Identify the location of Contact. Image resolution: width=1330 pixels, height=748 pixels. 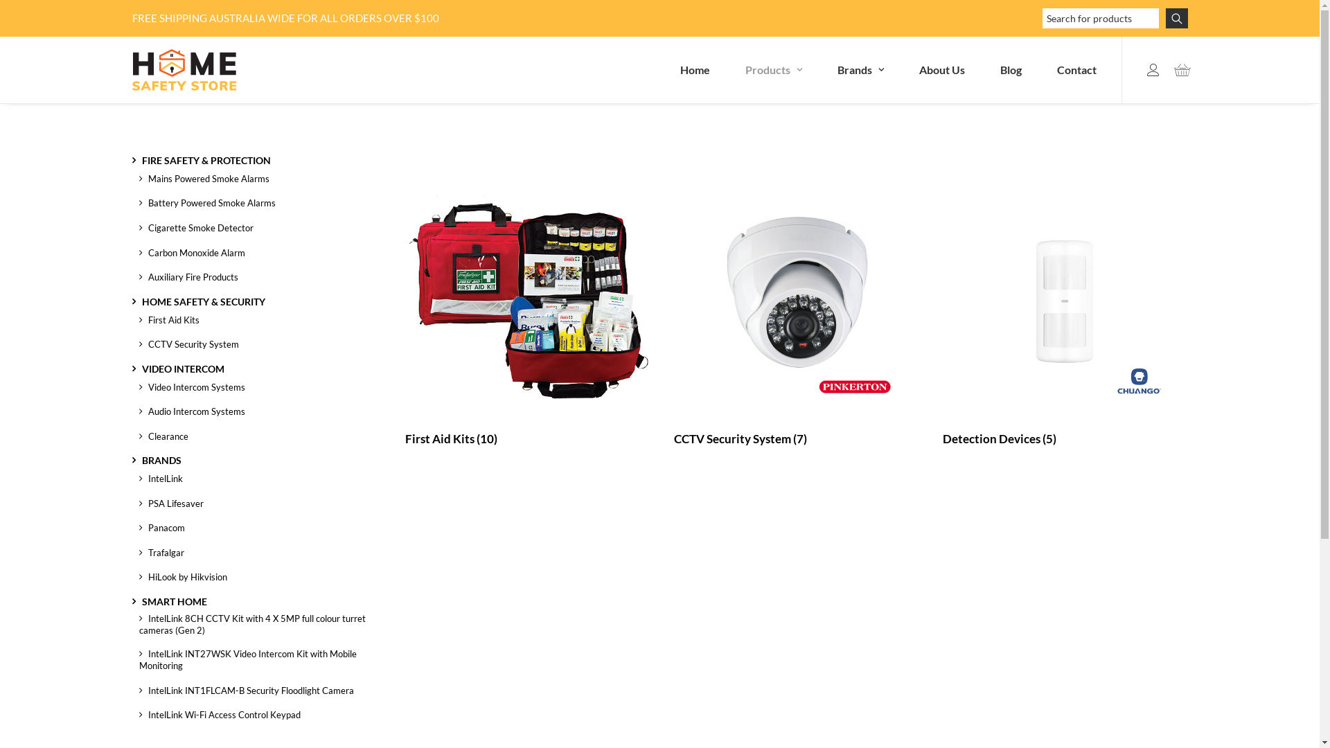
(1068, 70).